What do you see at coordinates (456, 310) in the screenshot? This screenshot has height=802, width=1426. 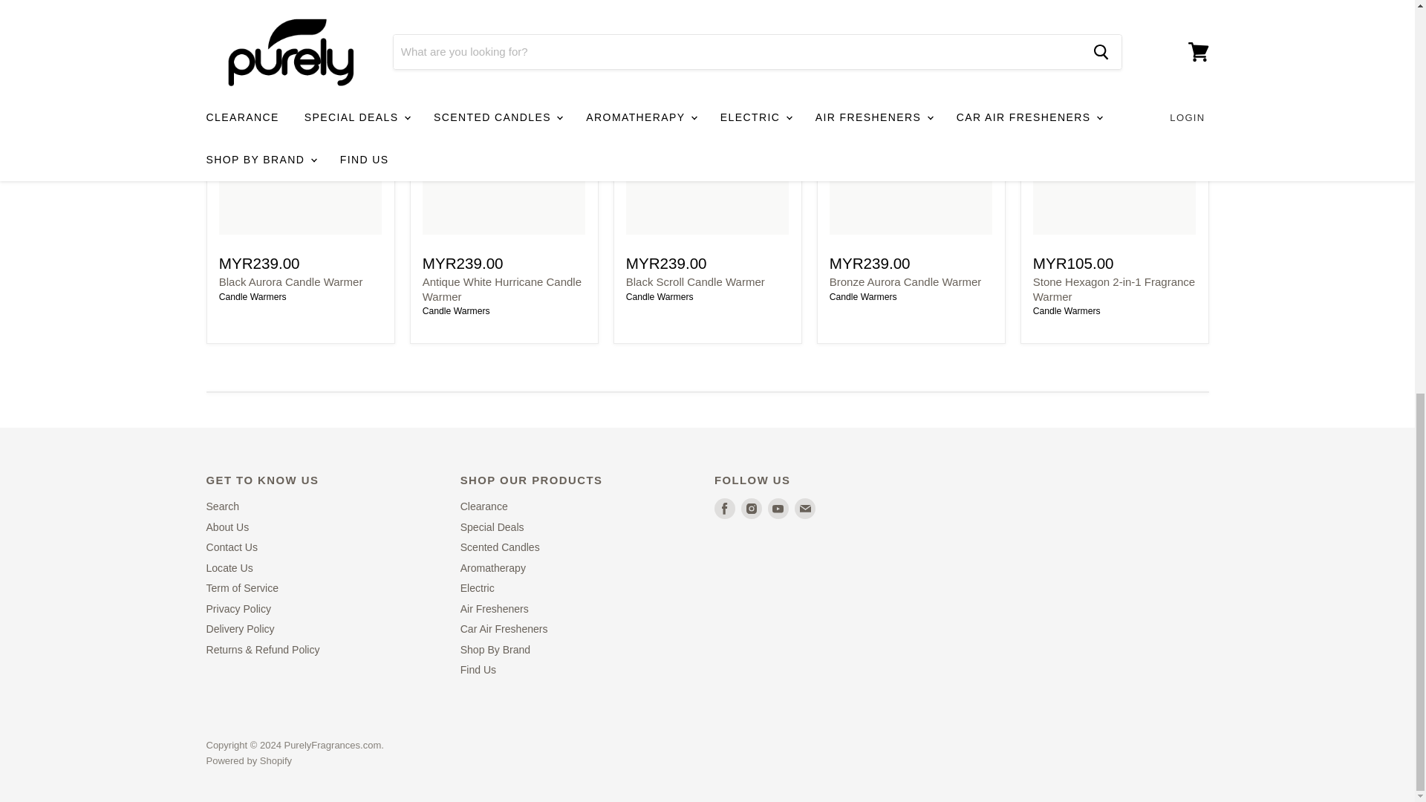 I see `Candle Warmers` at bounding box center [456, 310].